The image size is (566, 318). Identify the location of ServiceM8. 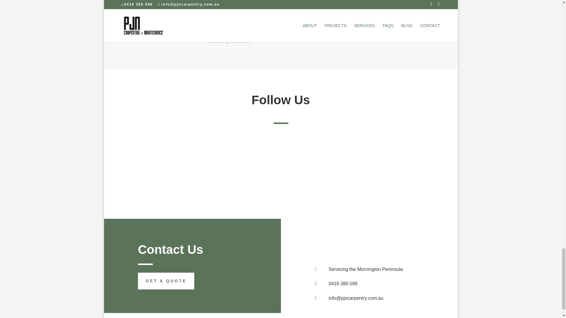
(240, 41).